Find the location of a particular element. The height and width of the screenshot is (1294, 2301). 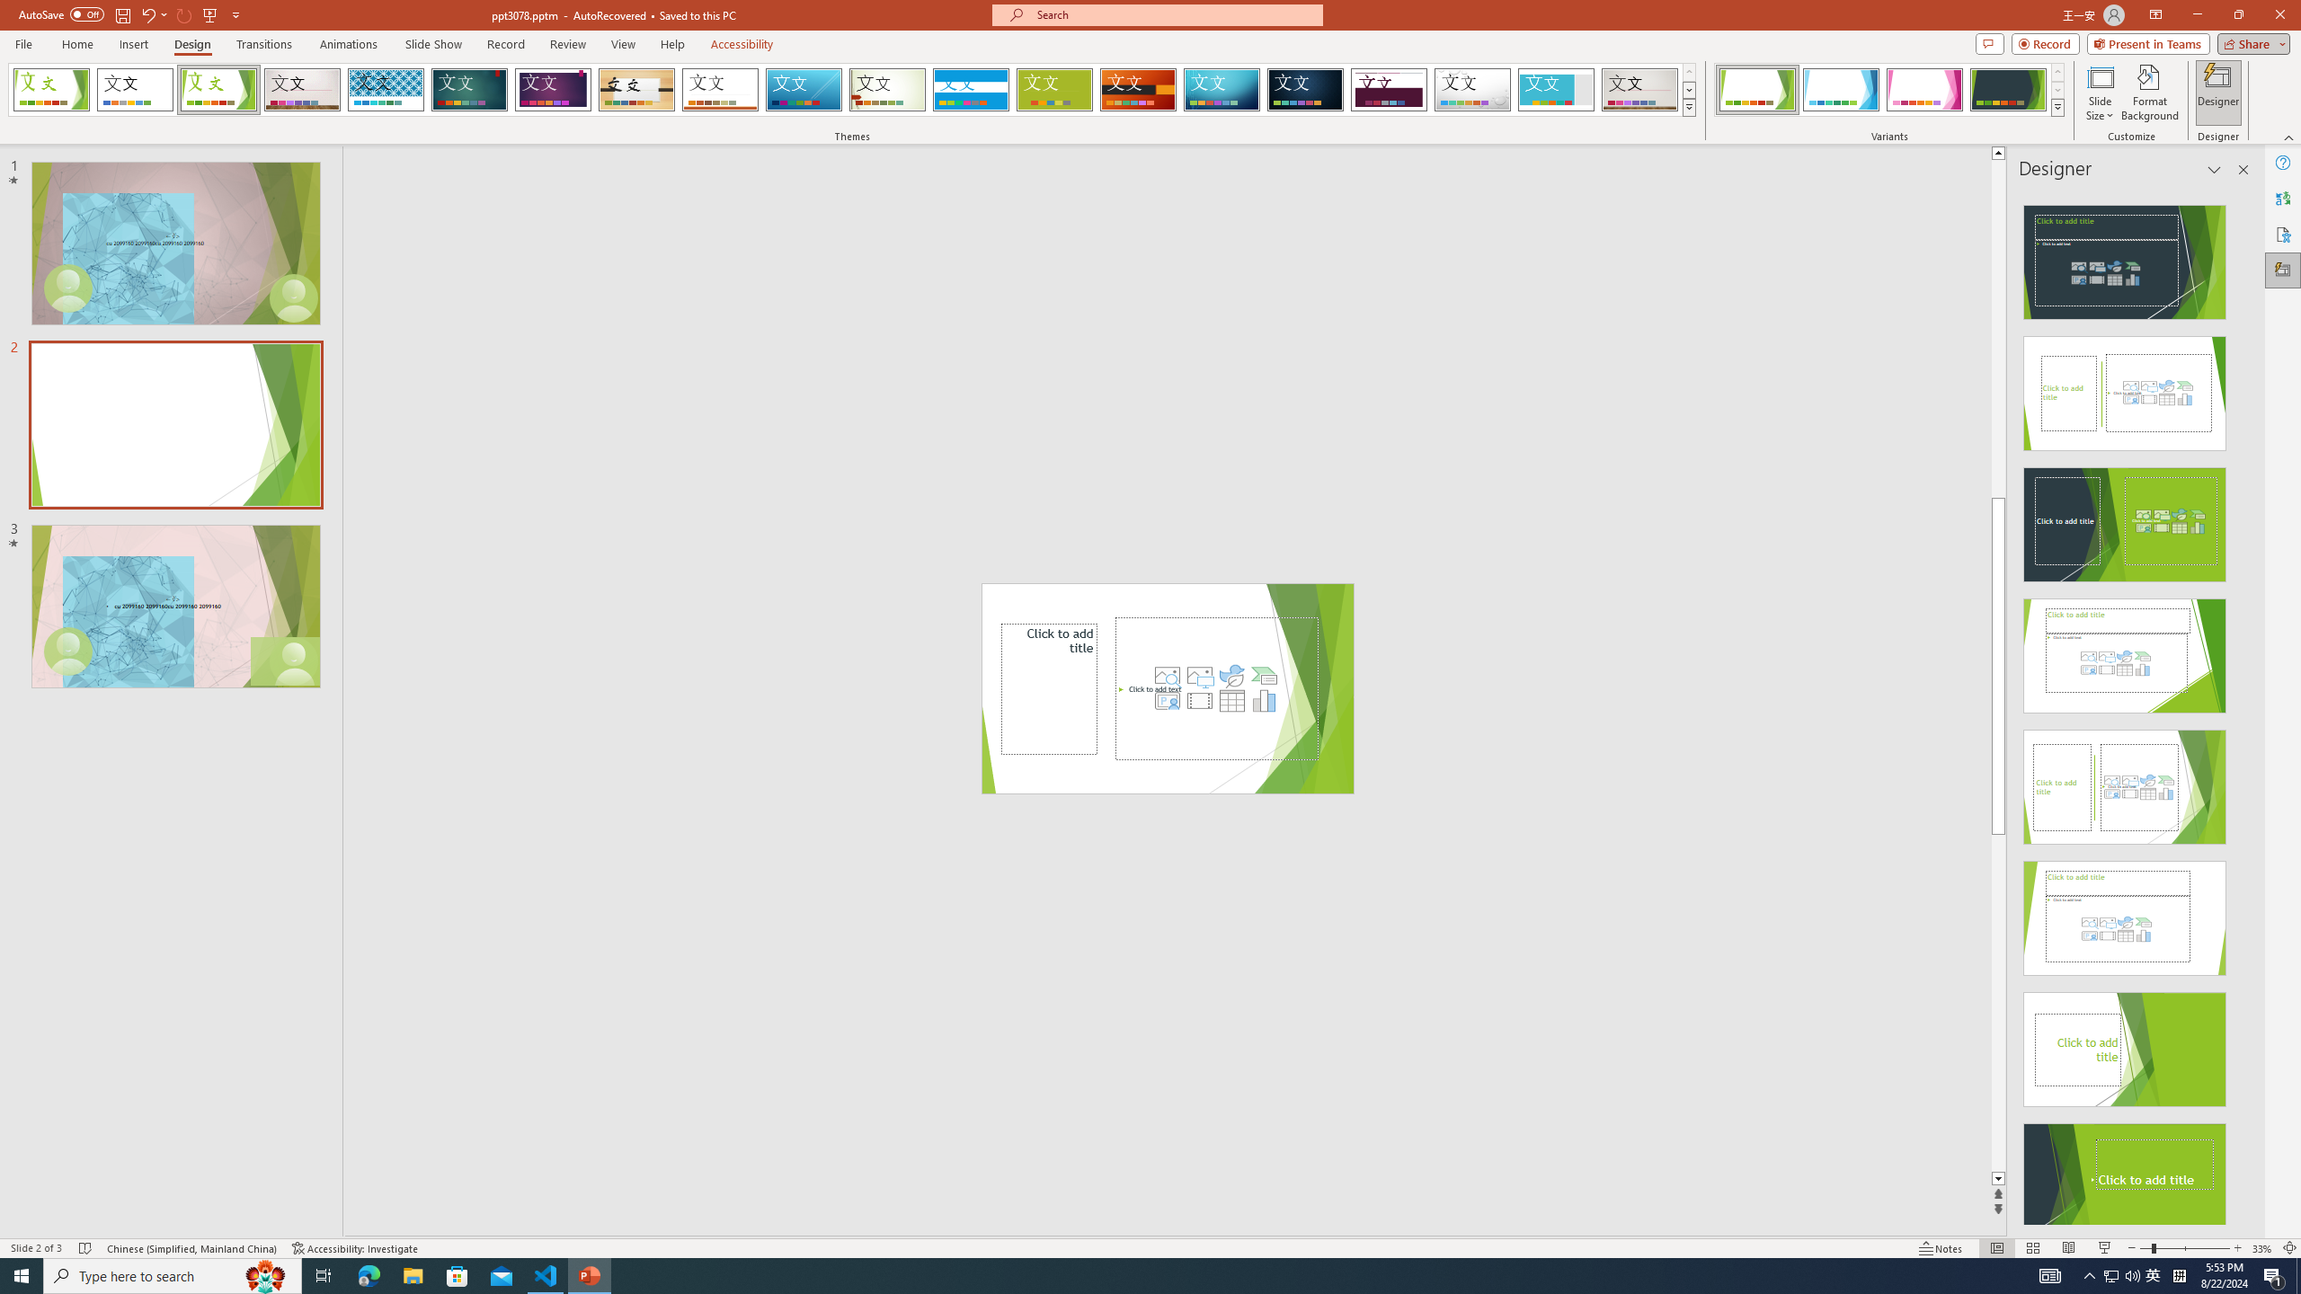

Facet Variant 1 is located at coordinates (1757, 90).